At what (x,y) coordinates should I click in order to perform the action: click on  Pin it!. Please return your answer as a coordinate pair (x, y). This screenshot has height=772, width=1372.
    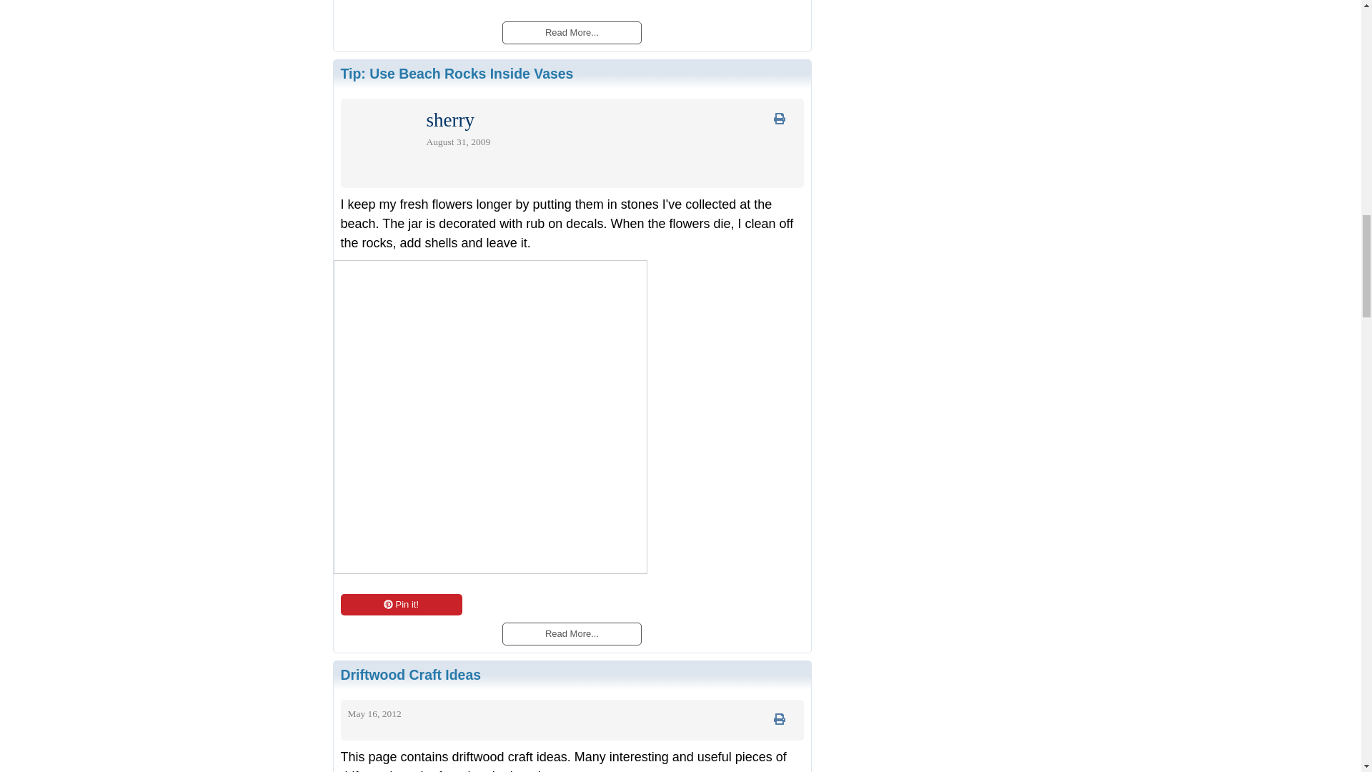
    Looking at the image, I should click on (400, 604).